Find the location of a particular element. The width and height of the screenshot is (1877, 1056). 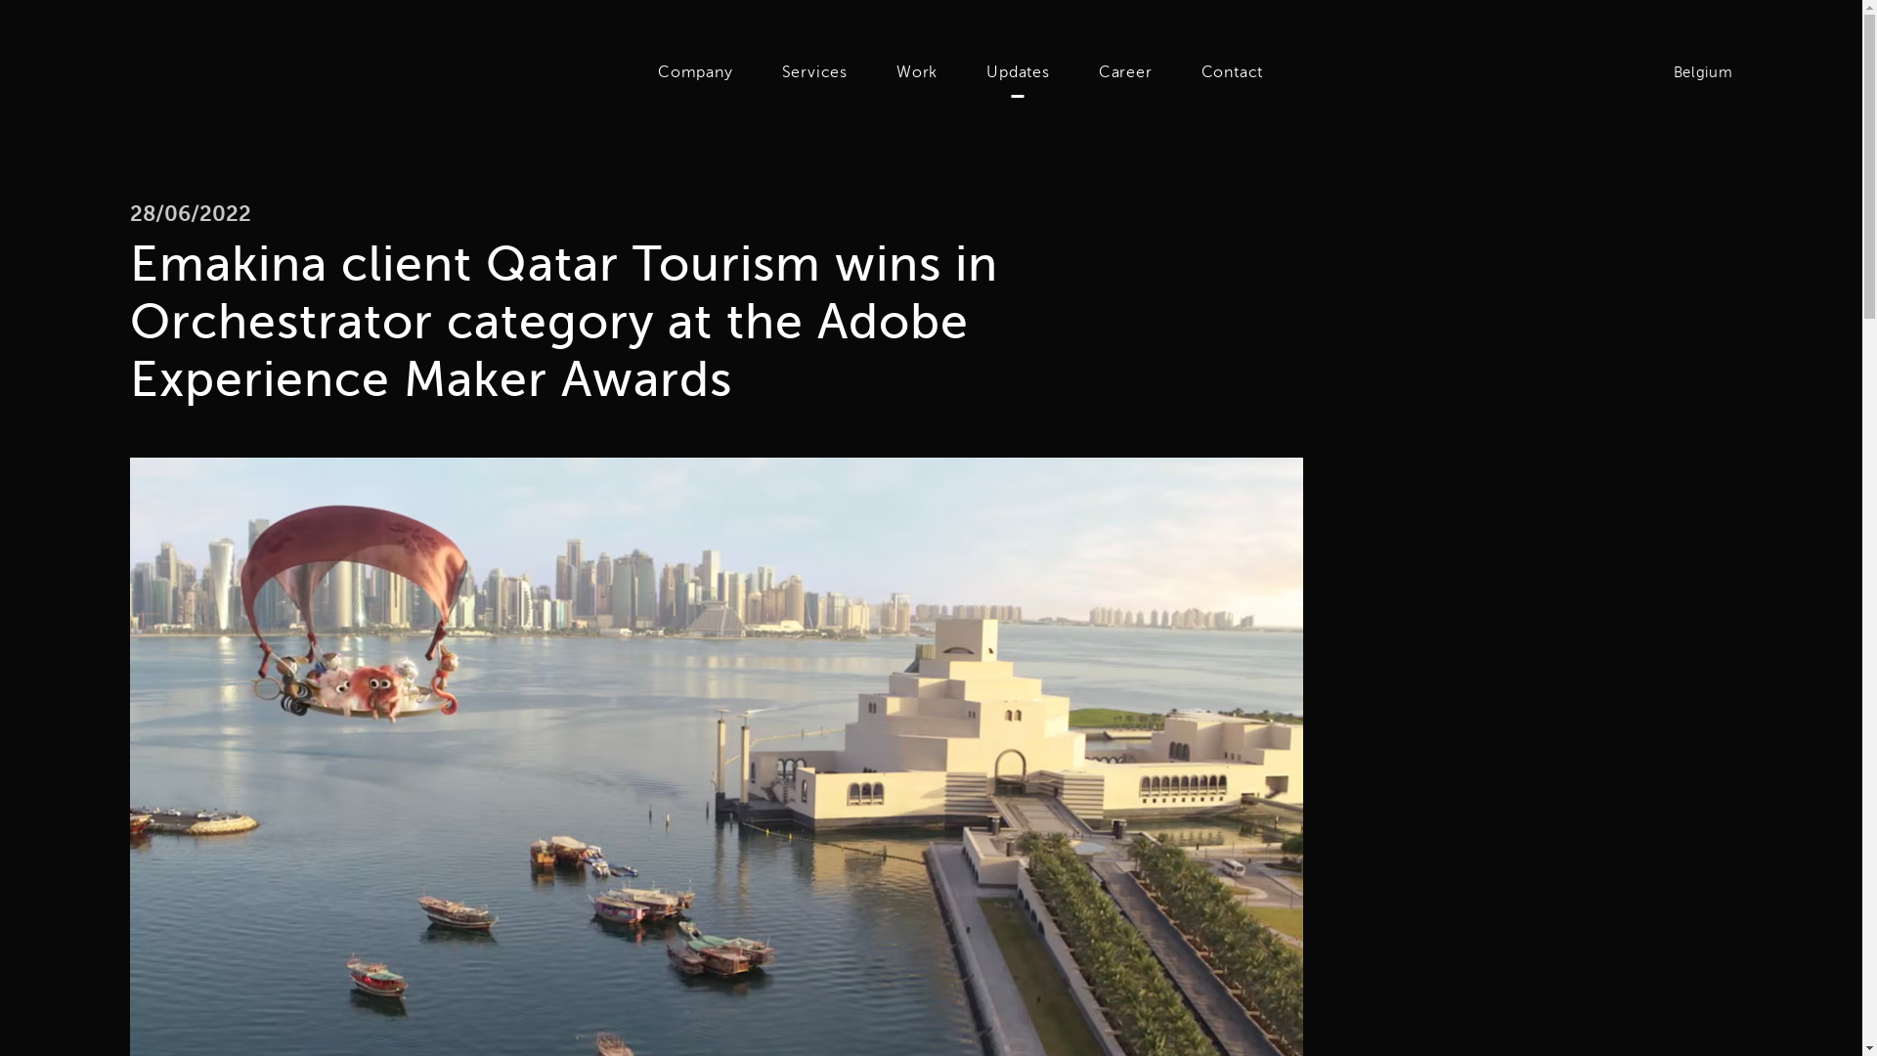

Updates is located at coordinates (1017, 72).